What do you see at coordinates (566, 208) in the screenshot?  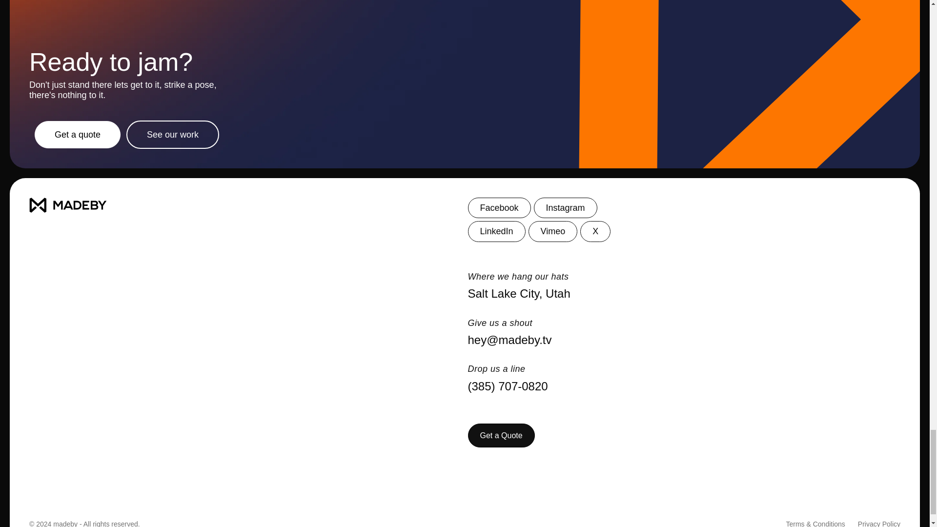 I see `Instagram` at bounding box center [566, 208].